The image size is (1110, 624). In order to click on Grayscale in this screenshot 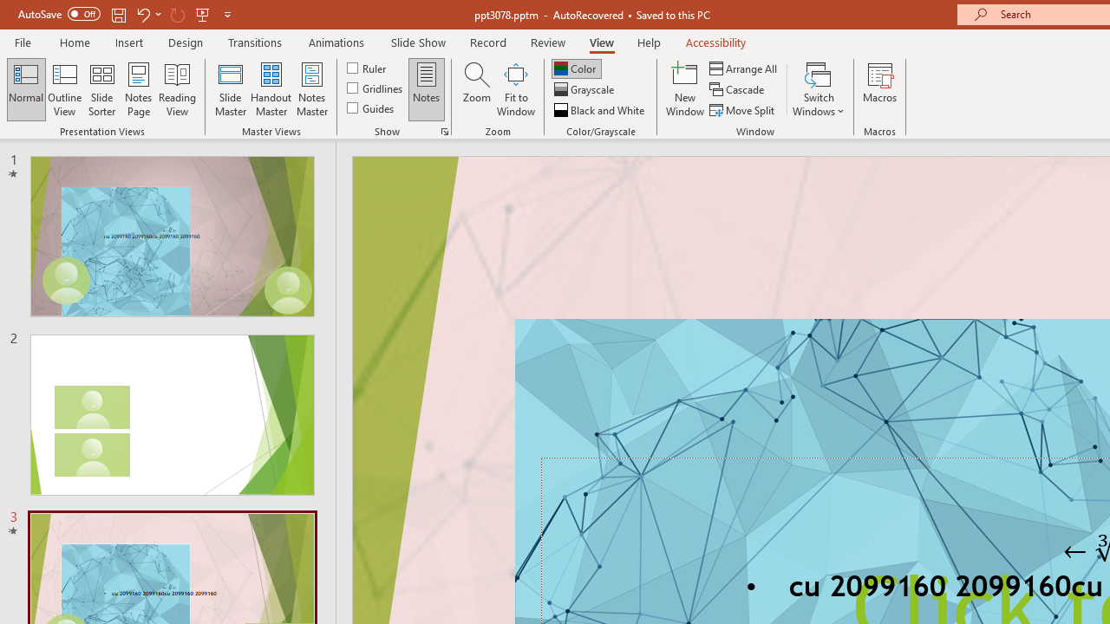, I will do `click(586, 90)`.